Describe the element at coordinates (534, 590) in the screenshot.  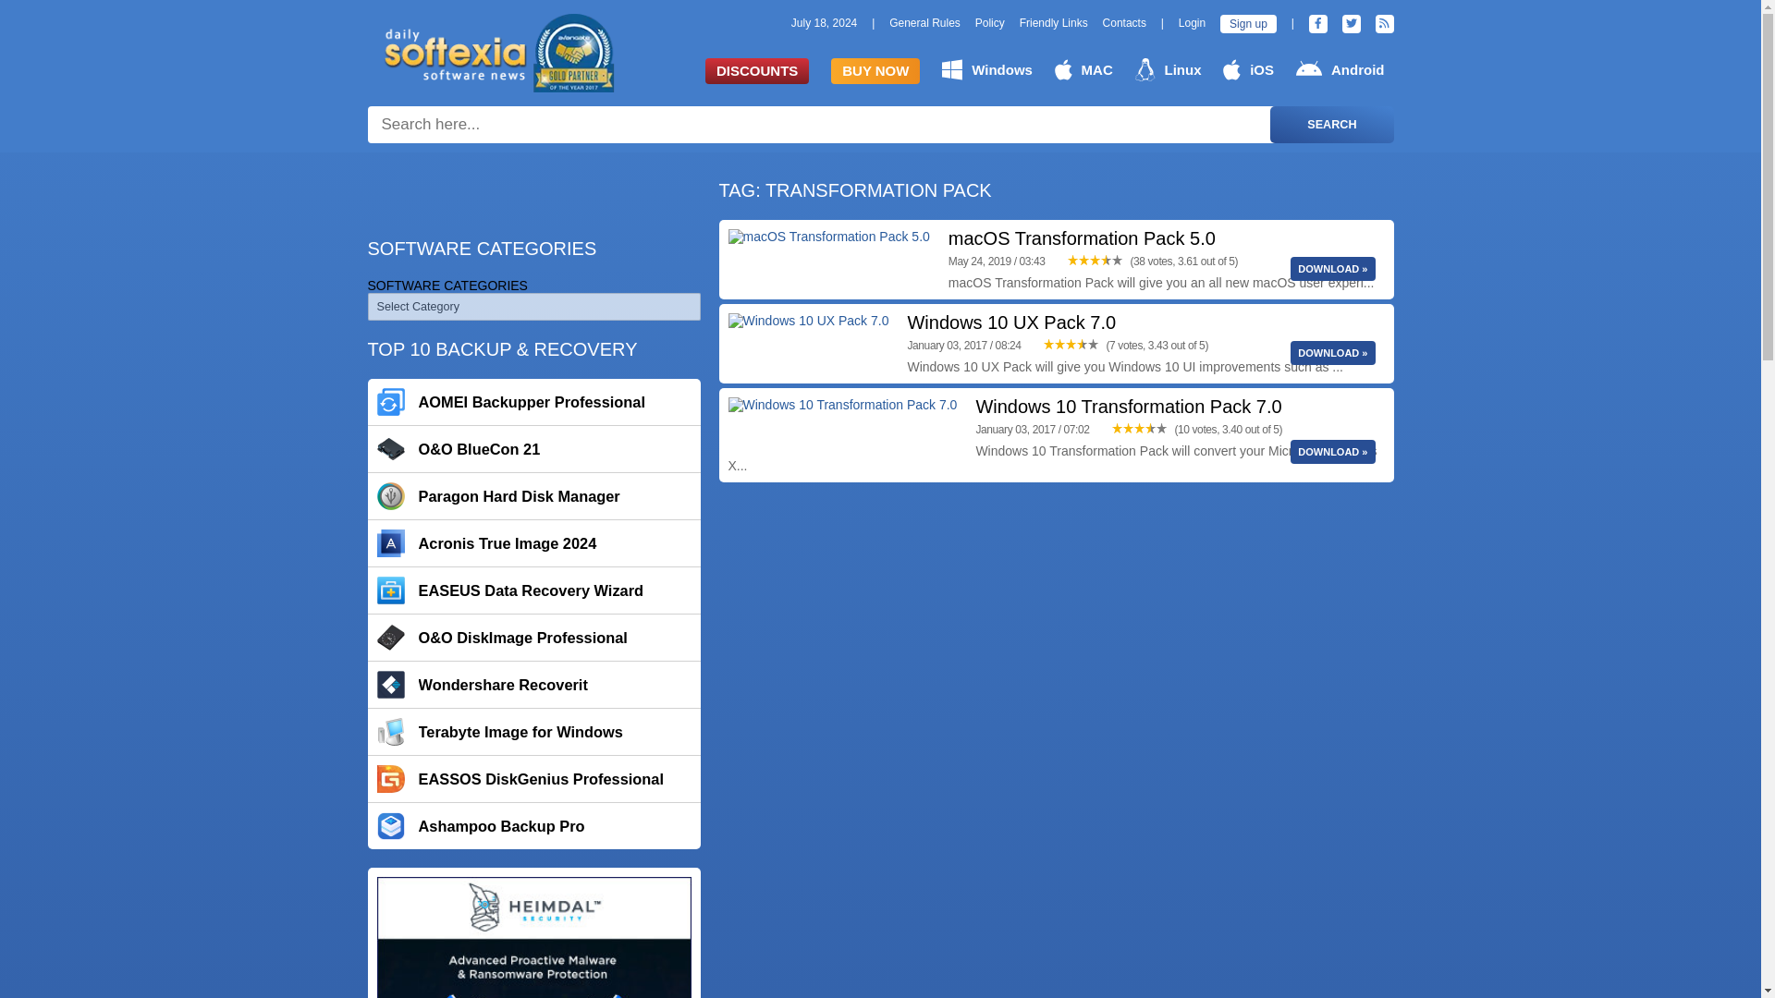
I see `EASEUS Data Recovery Wizard` at that location.